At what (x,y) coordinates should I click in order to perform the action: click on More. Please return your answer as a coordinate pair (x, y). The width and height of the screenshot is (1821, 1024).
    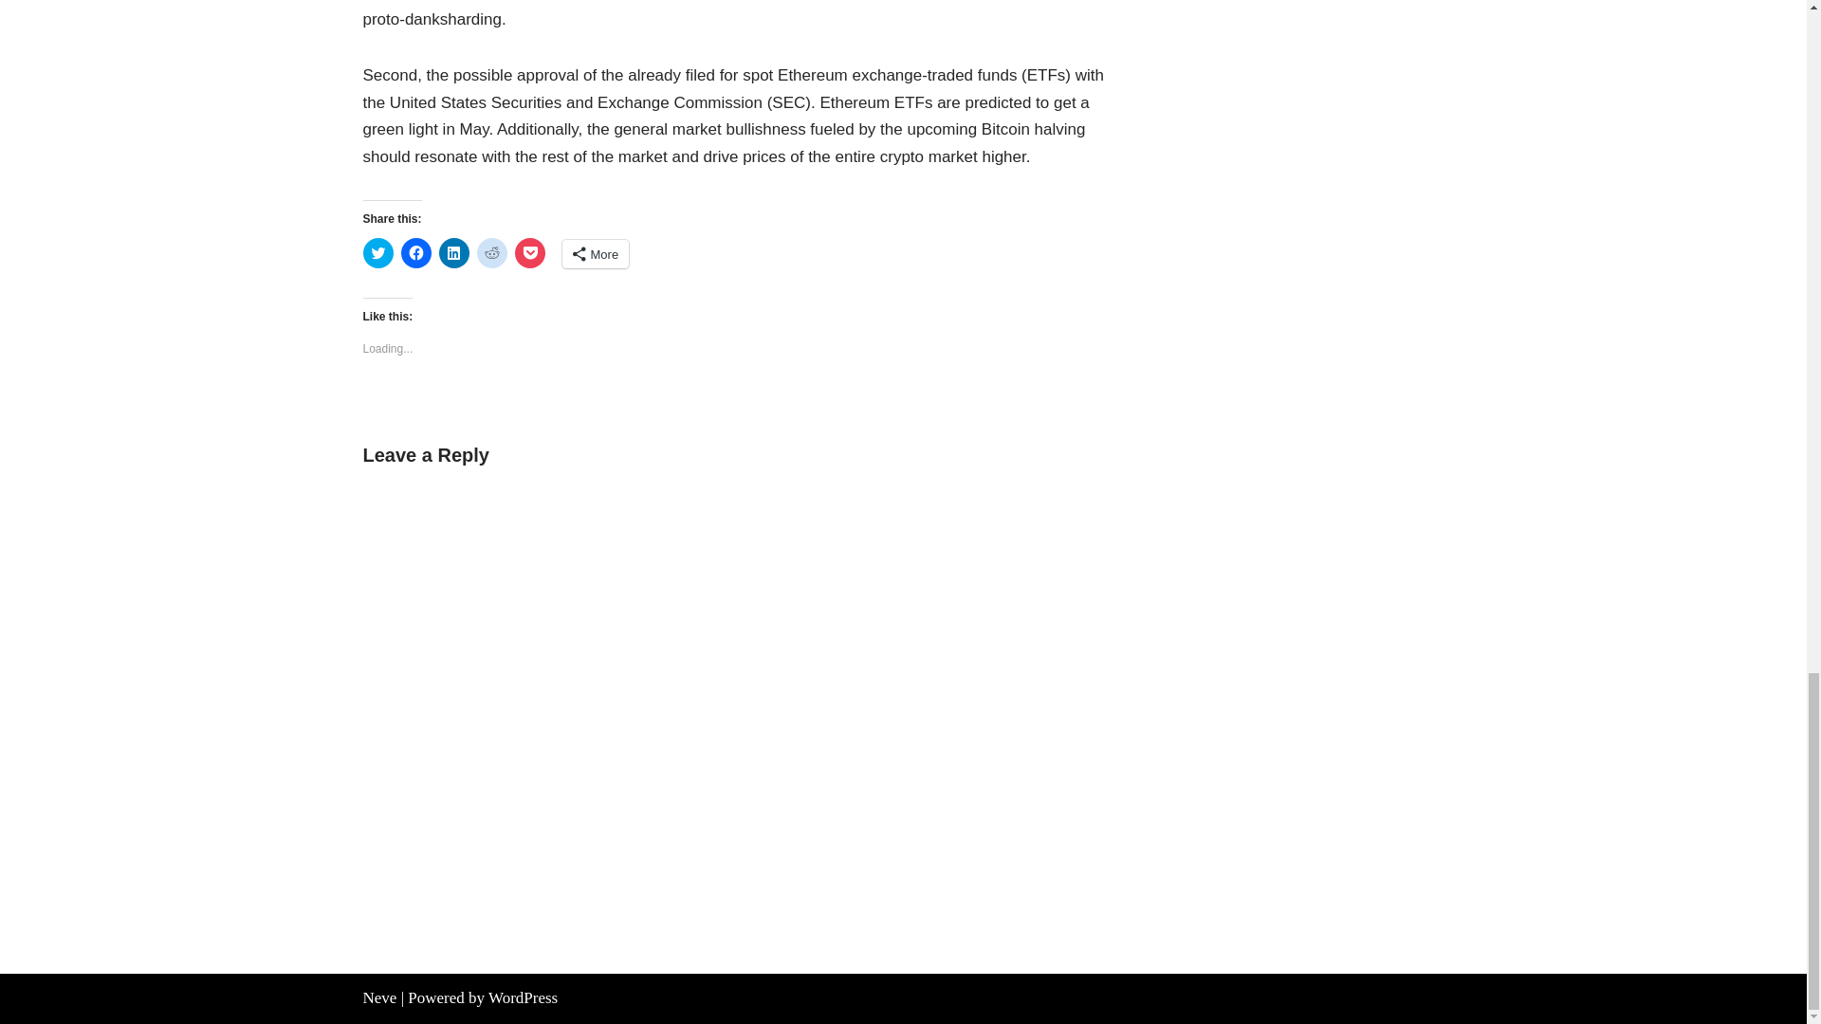
    Looking at the image, I should click on (594, 253).